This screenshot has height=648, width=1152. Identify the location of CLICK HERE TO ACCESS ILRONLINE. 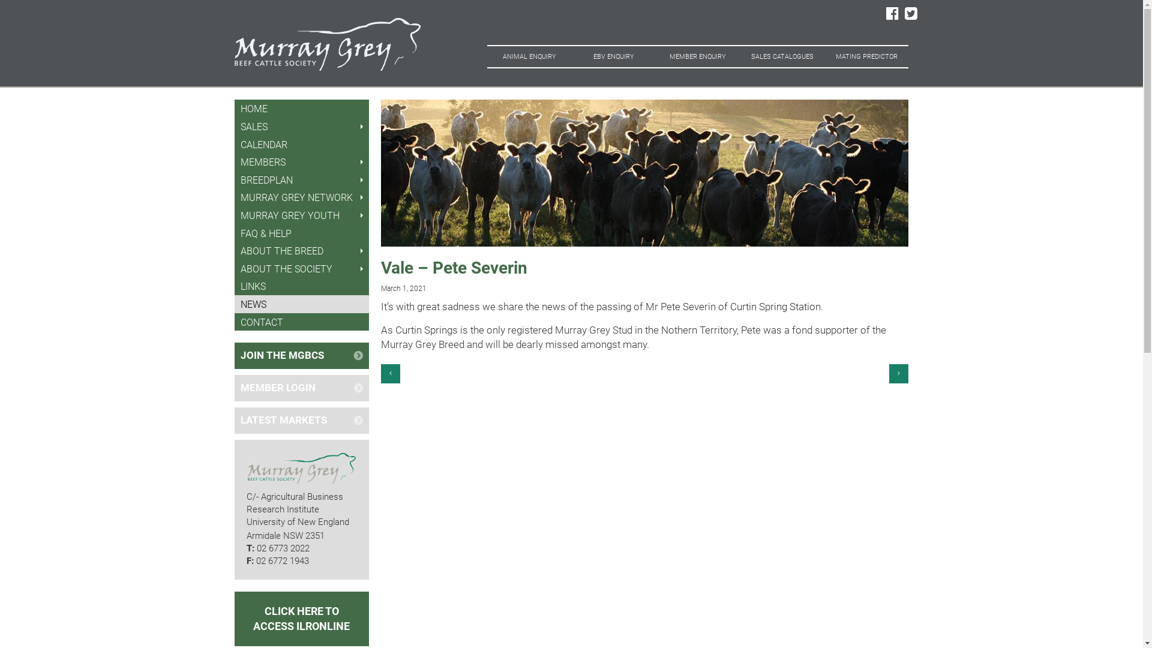
(302, 619).